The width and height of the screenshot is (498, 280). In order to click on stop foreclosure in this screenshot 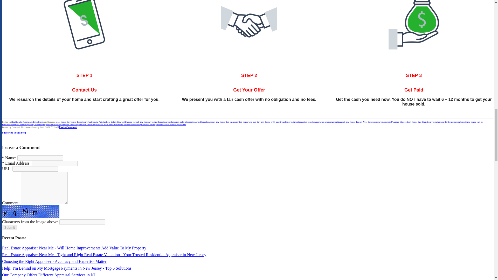, I will do `click(311, 122)`.